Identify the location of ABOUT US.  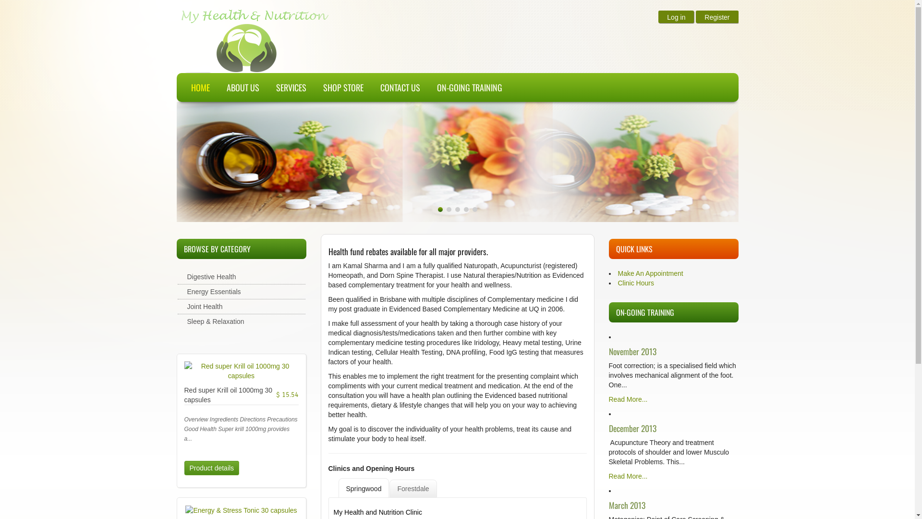
(237, 87).